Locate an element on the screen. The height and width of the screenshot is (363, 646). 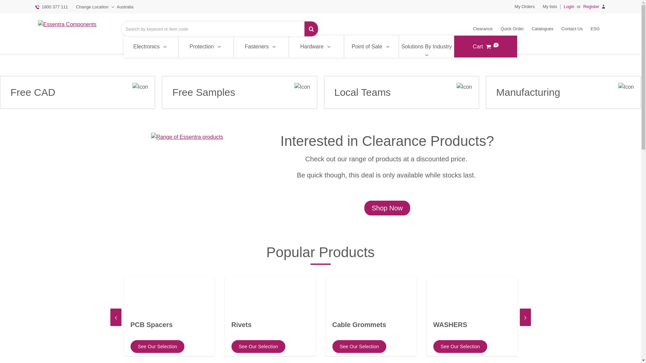
Login is located at coordinates (567, 7).